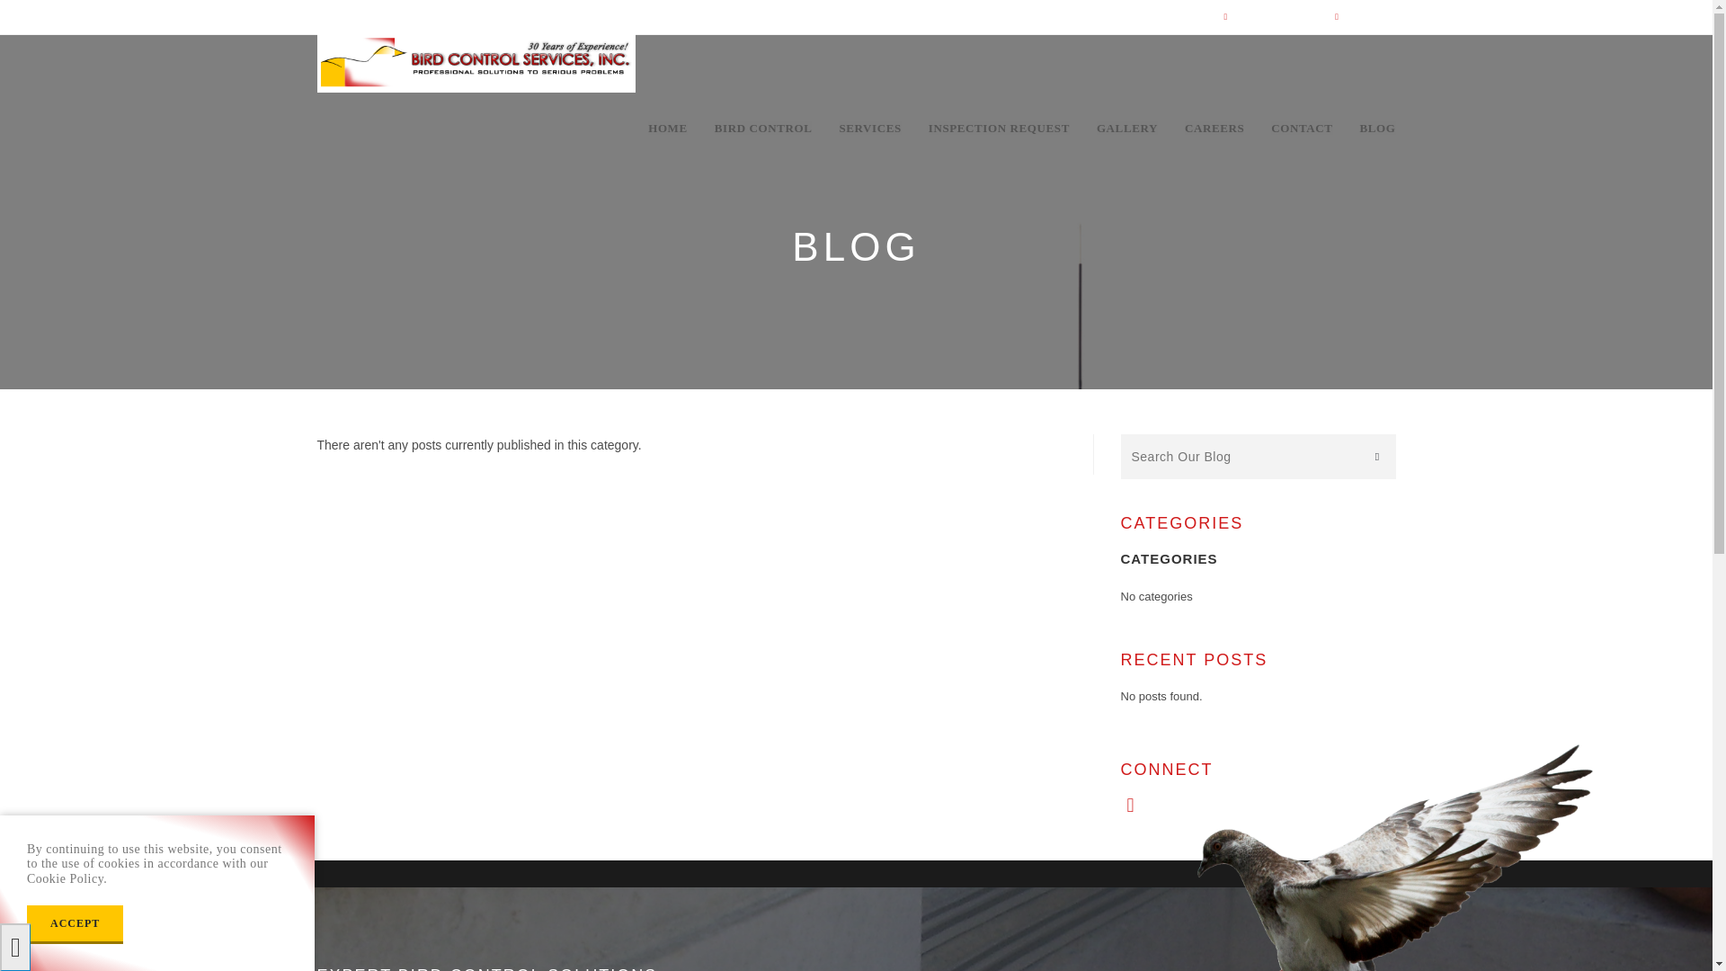  What do you see at coordinates (763, 128) in the screenshot?
I see `BIRD CONTROL` at bounding box center [763, 128].